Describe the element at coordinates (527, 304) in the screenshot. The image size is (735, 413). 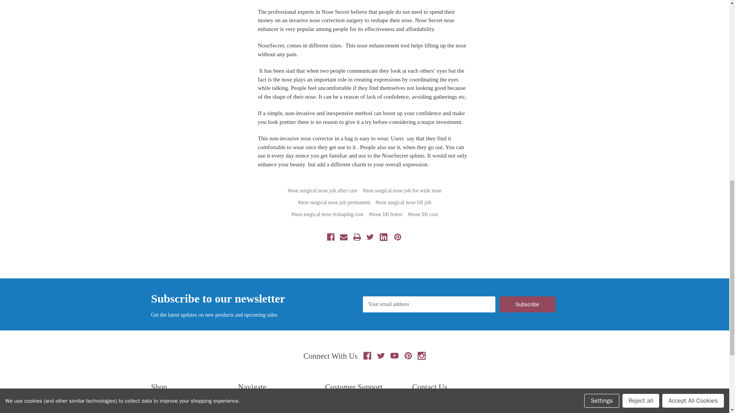
I see `Subscribe` at that location.